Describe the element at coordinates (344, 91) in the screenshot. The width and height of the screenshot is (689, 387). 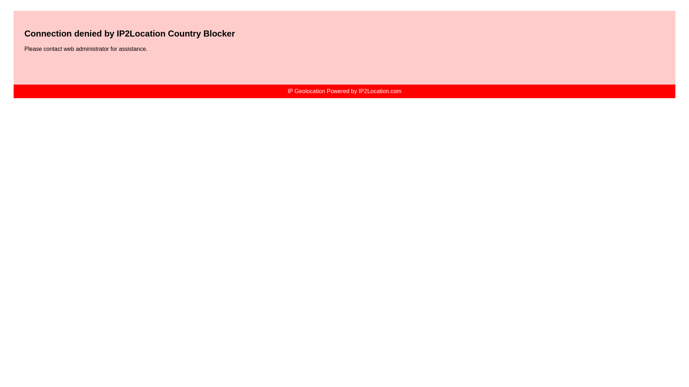
I see `IP Geolocation Powered by IP2Location.com` at that location.